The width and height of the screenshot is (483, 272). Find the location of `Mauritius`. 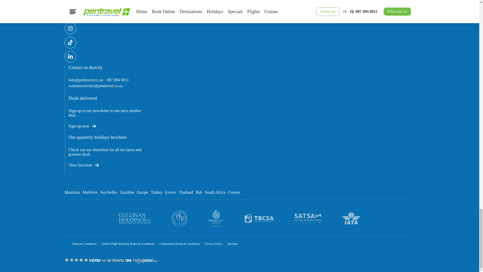

Mauritius is located at coordinates (72, 192).